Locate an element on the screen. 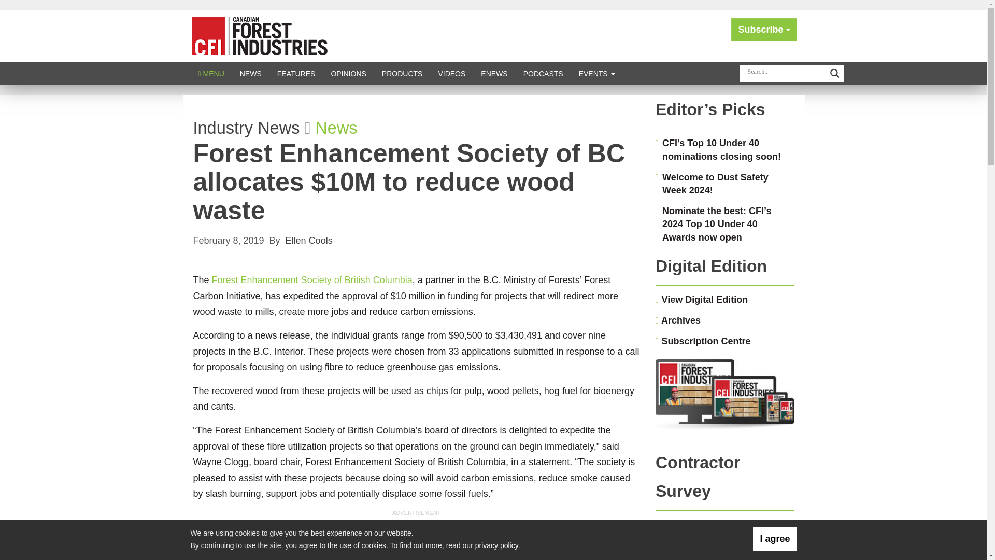 Image resolution: width=995 pixels, height=560 pixels. Subscribe is located at coordinates (764, 29).